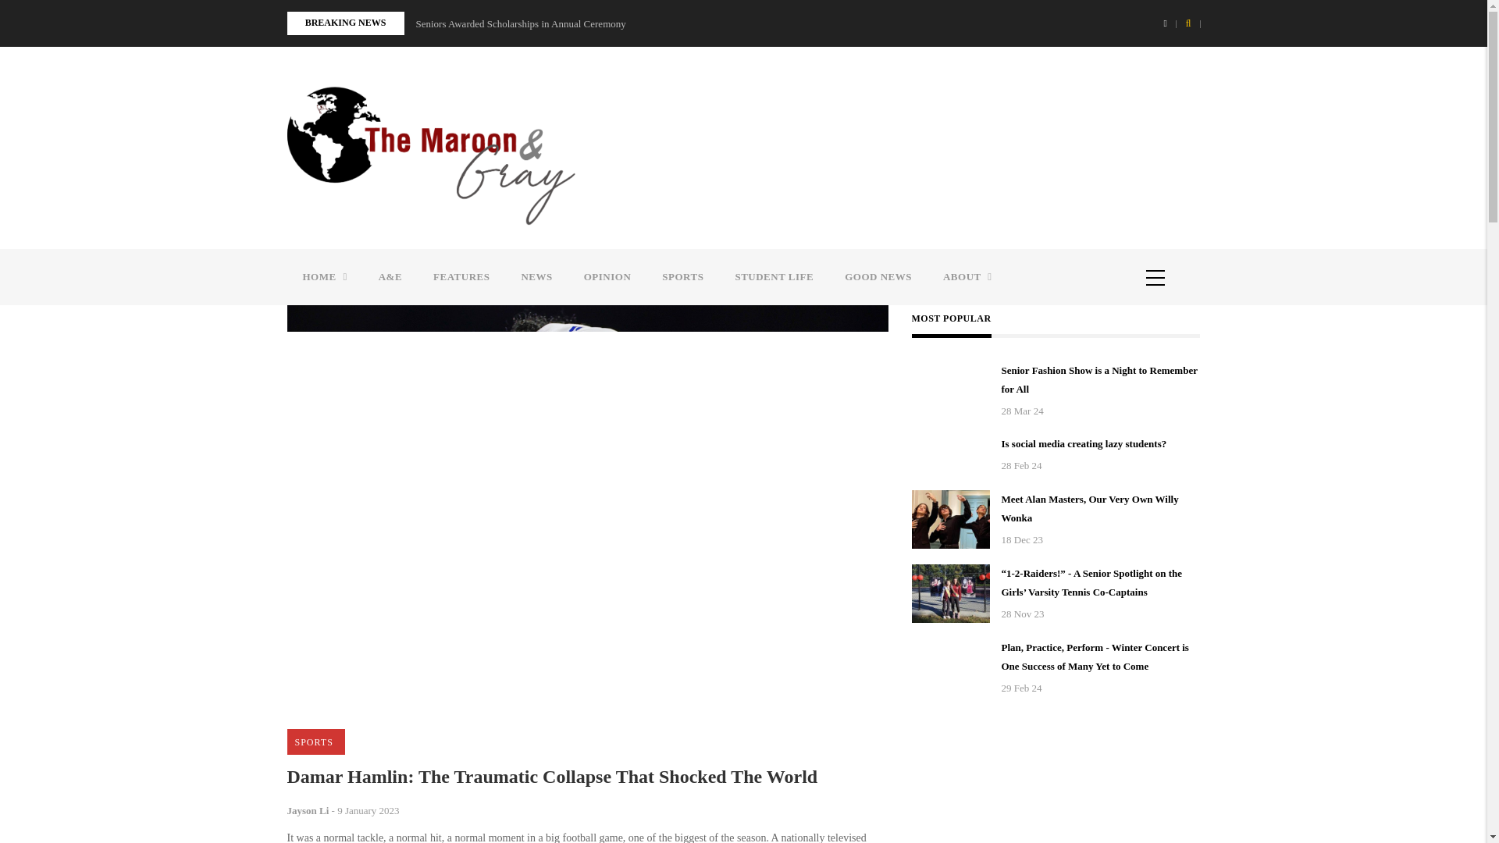 The width and height of the screenshot is (1499, 843). What do you see at coordinates (308, 810) in the screenshot?
I see `View user profile.` at bounding box center [308, 810].